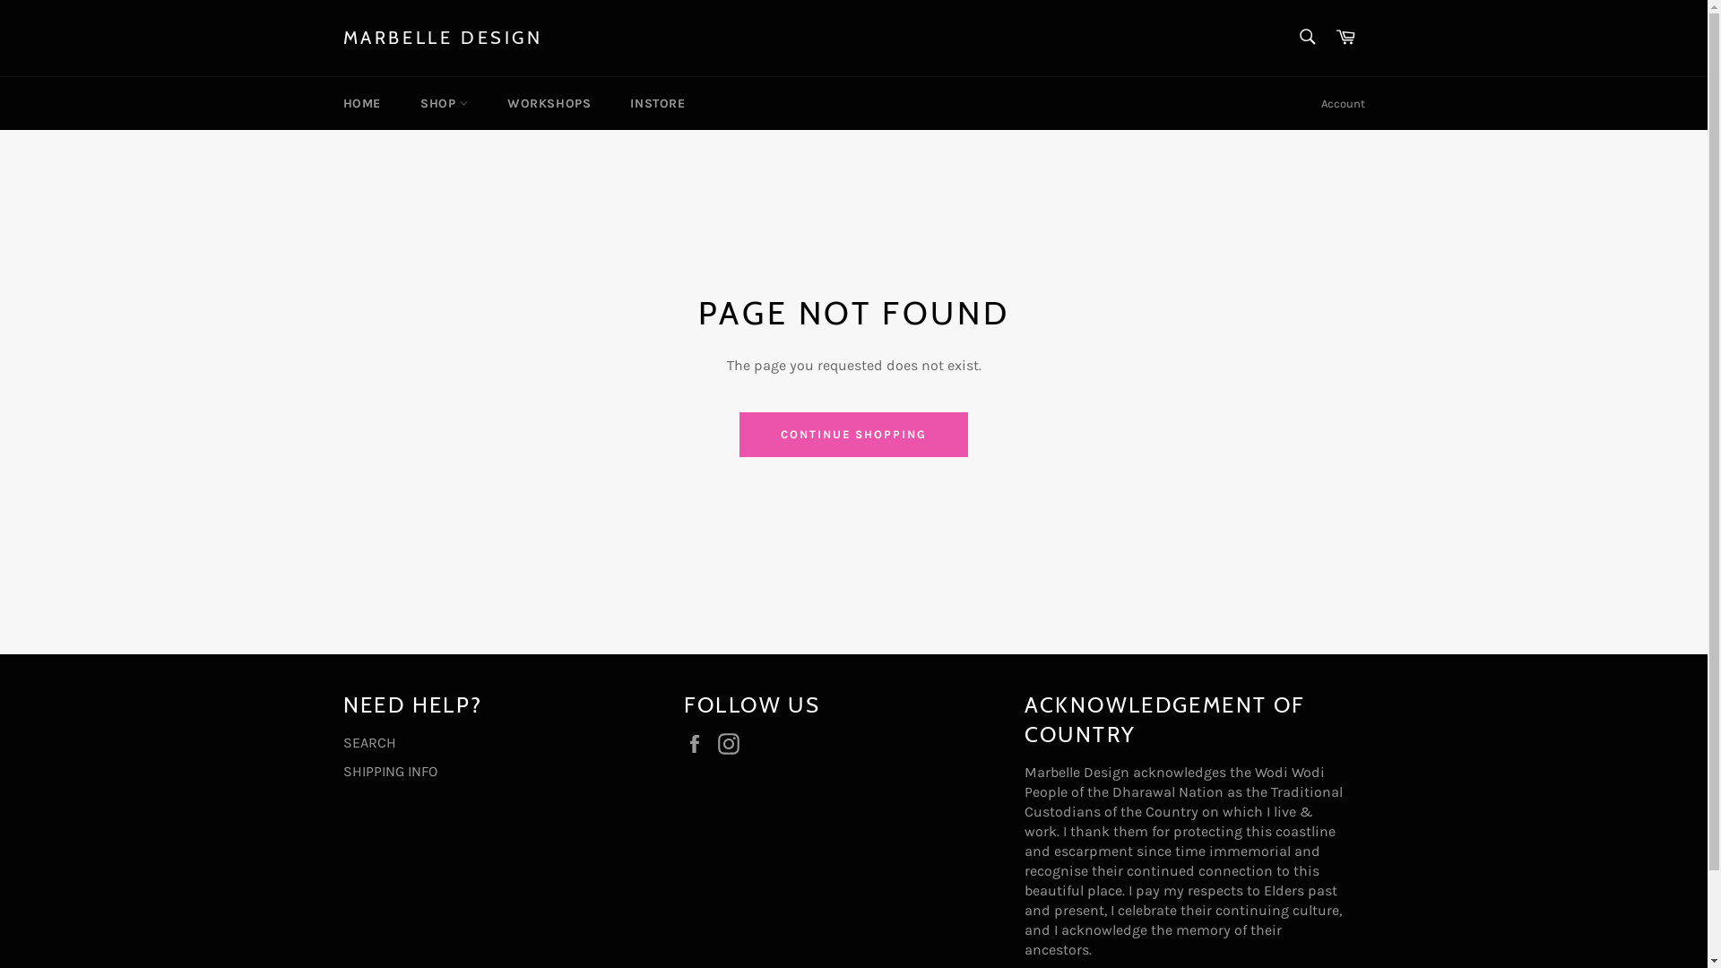 Image resolution: width=1721 pixels, height=968 pixels. What do you see at coordinates (853, 435) in the screenshot?
I see `CONTINUE SHOPPING` at bounding box center [853, 435].